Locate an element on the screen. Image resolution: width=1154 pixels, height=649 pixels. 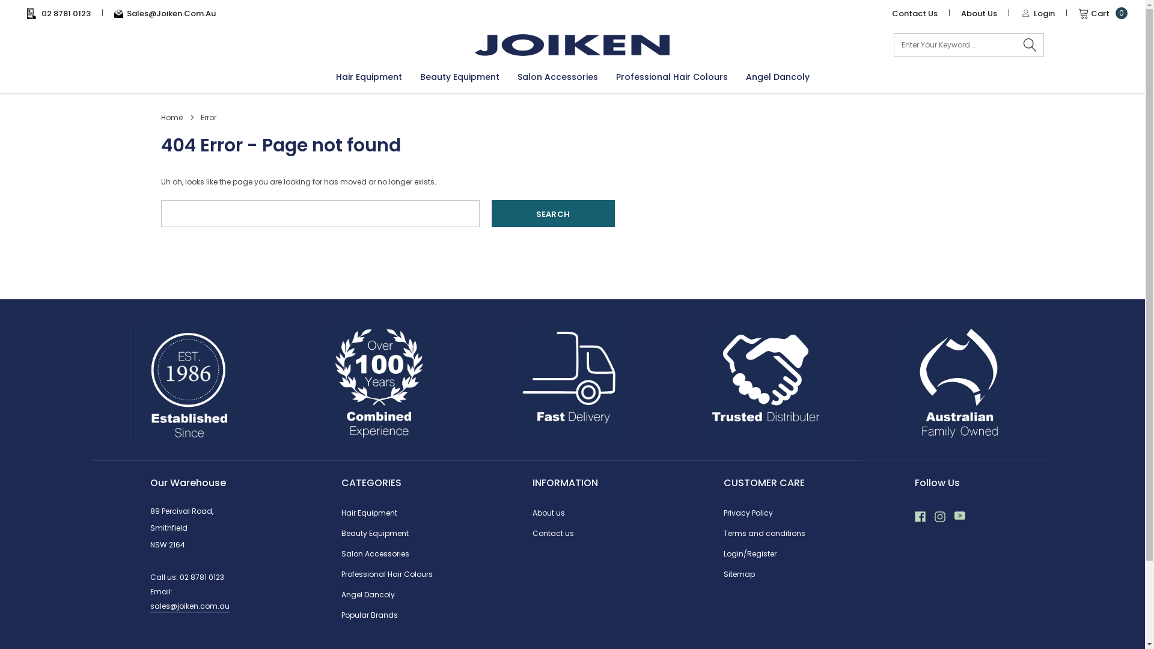
Contact us is located at coordinates (553, 534).